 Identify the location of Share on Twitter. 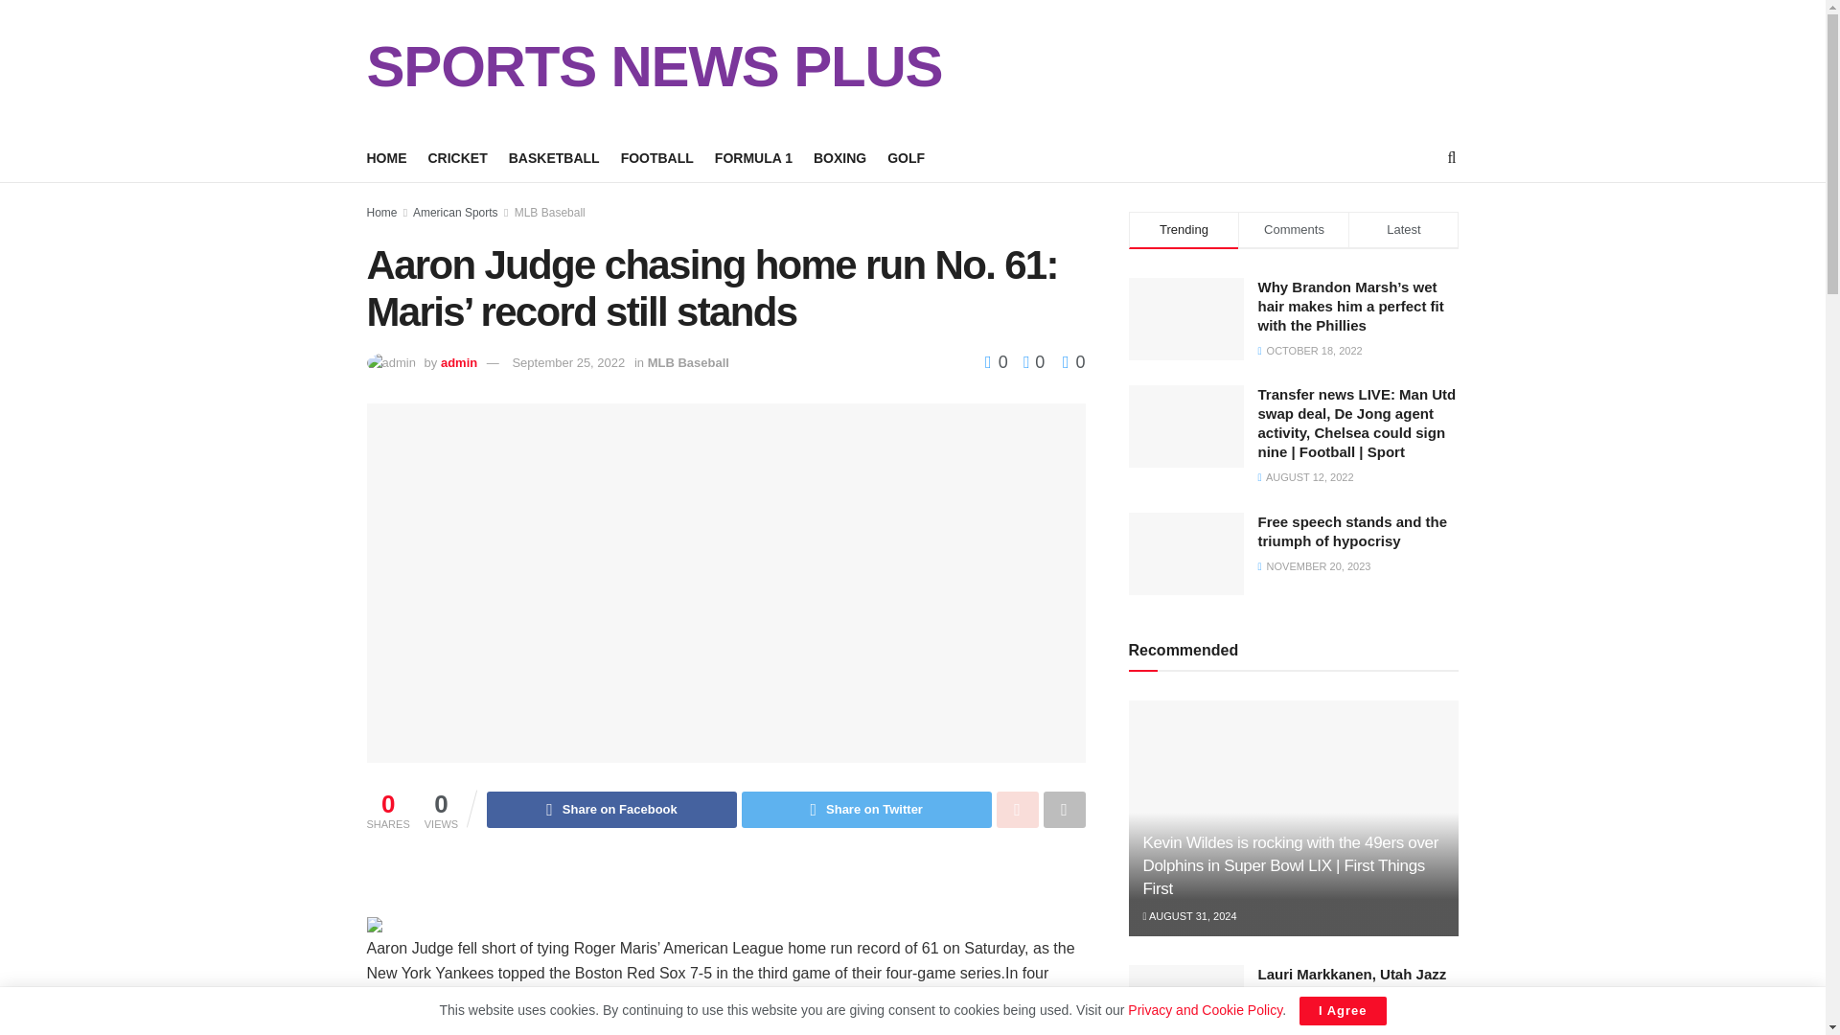
(866, 810).